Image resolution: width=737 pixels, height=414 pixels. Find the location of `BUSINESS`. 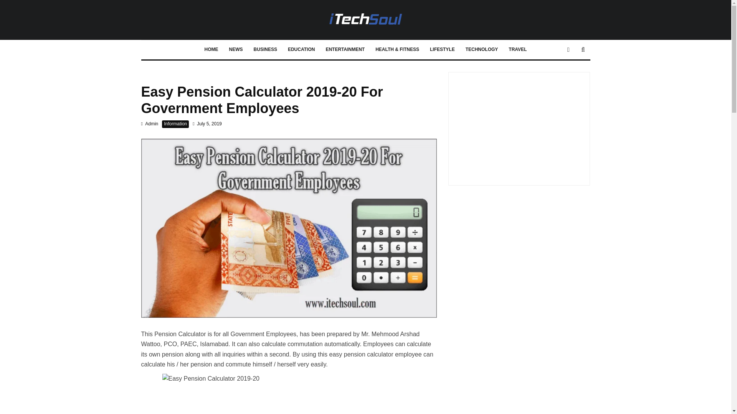

BUSINESS is located at coordinates (265, 50).